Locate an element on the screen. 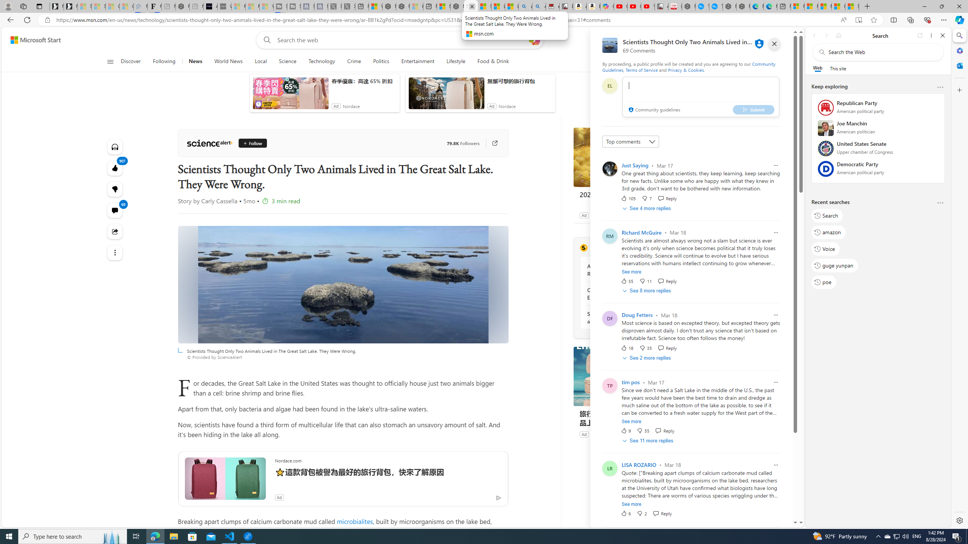 The width and height of the screenshot is (968, 544). Crime is located at coordinates (354, 62).